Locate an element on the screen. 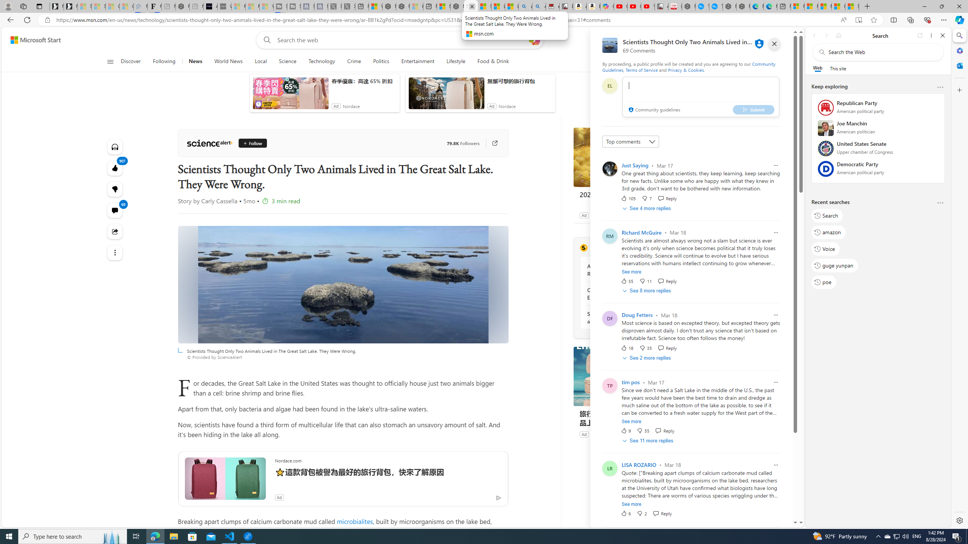 The width and height of the screenshot is (968, 544). Crime is located at coordinates (354, 62).